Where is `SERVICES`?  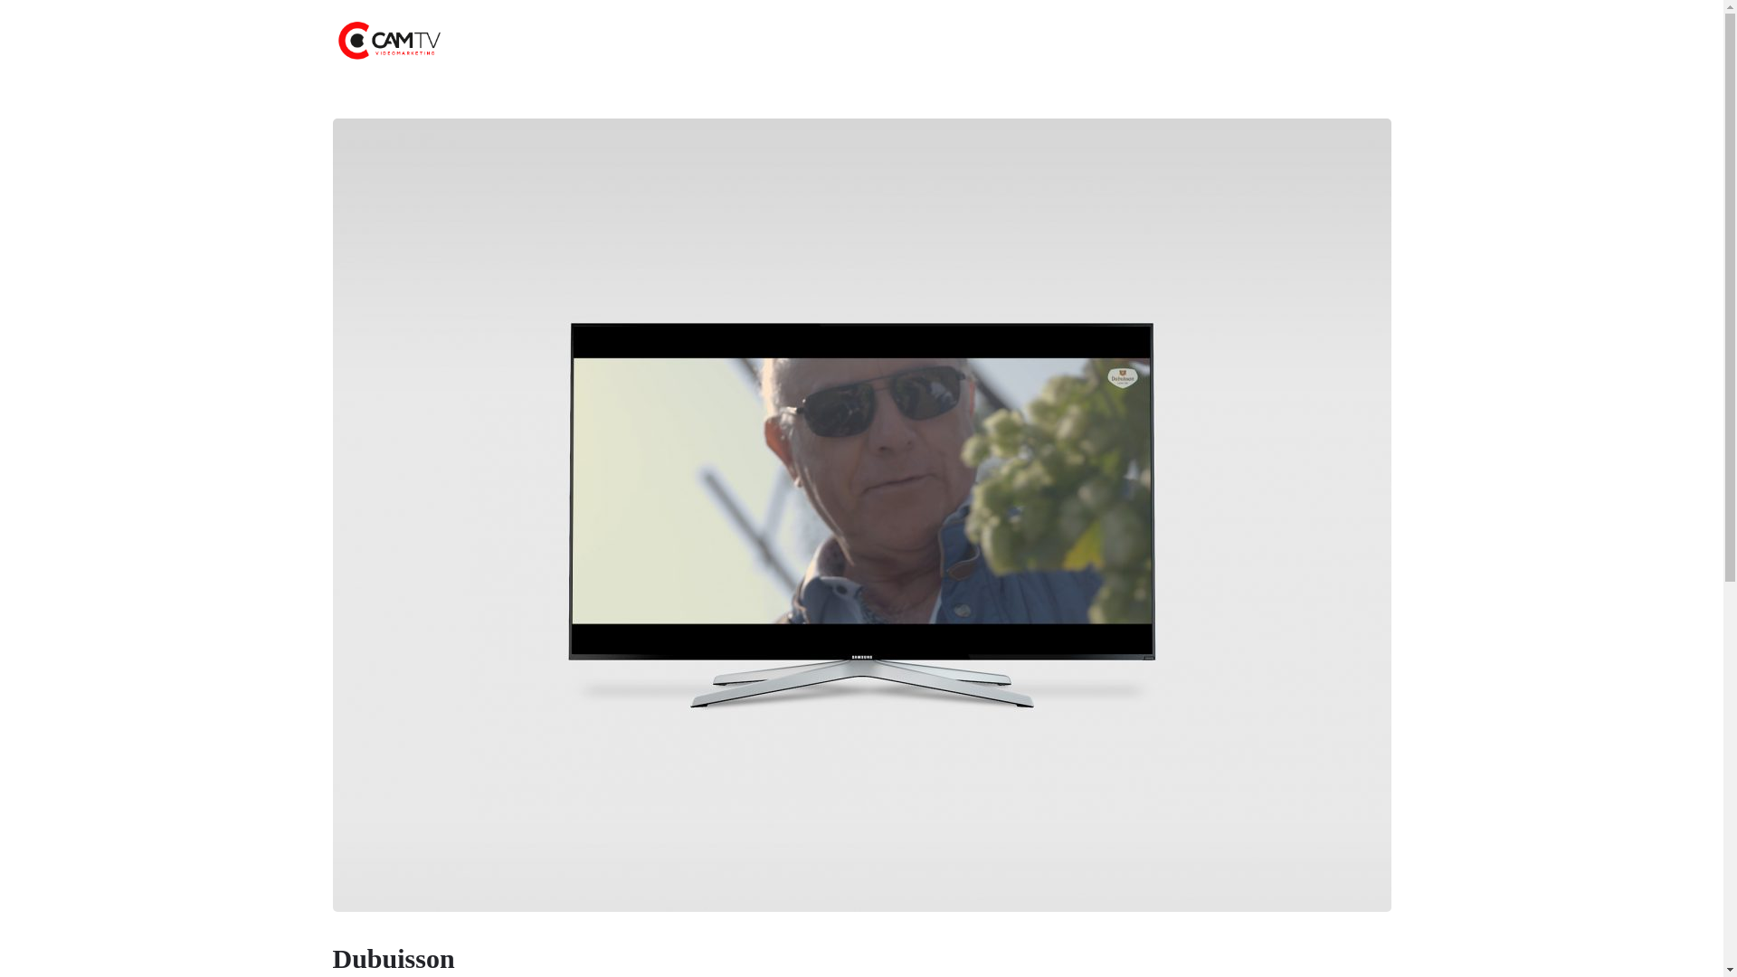 SERVICES is located at coordinates (793, 41).